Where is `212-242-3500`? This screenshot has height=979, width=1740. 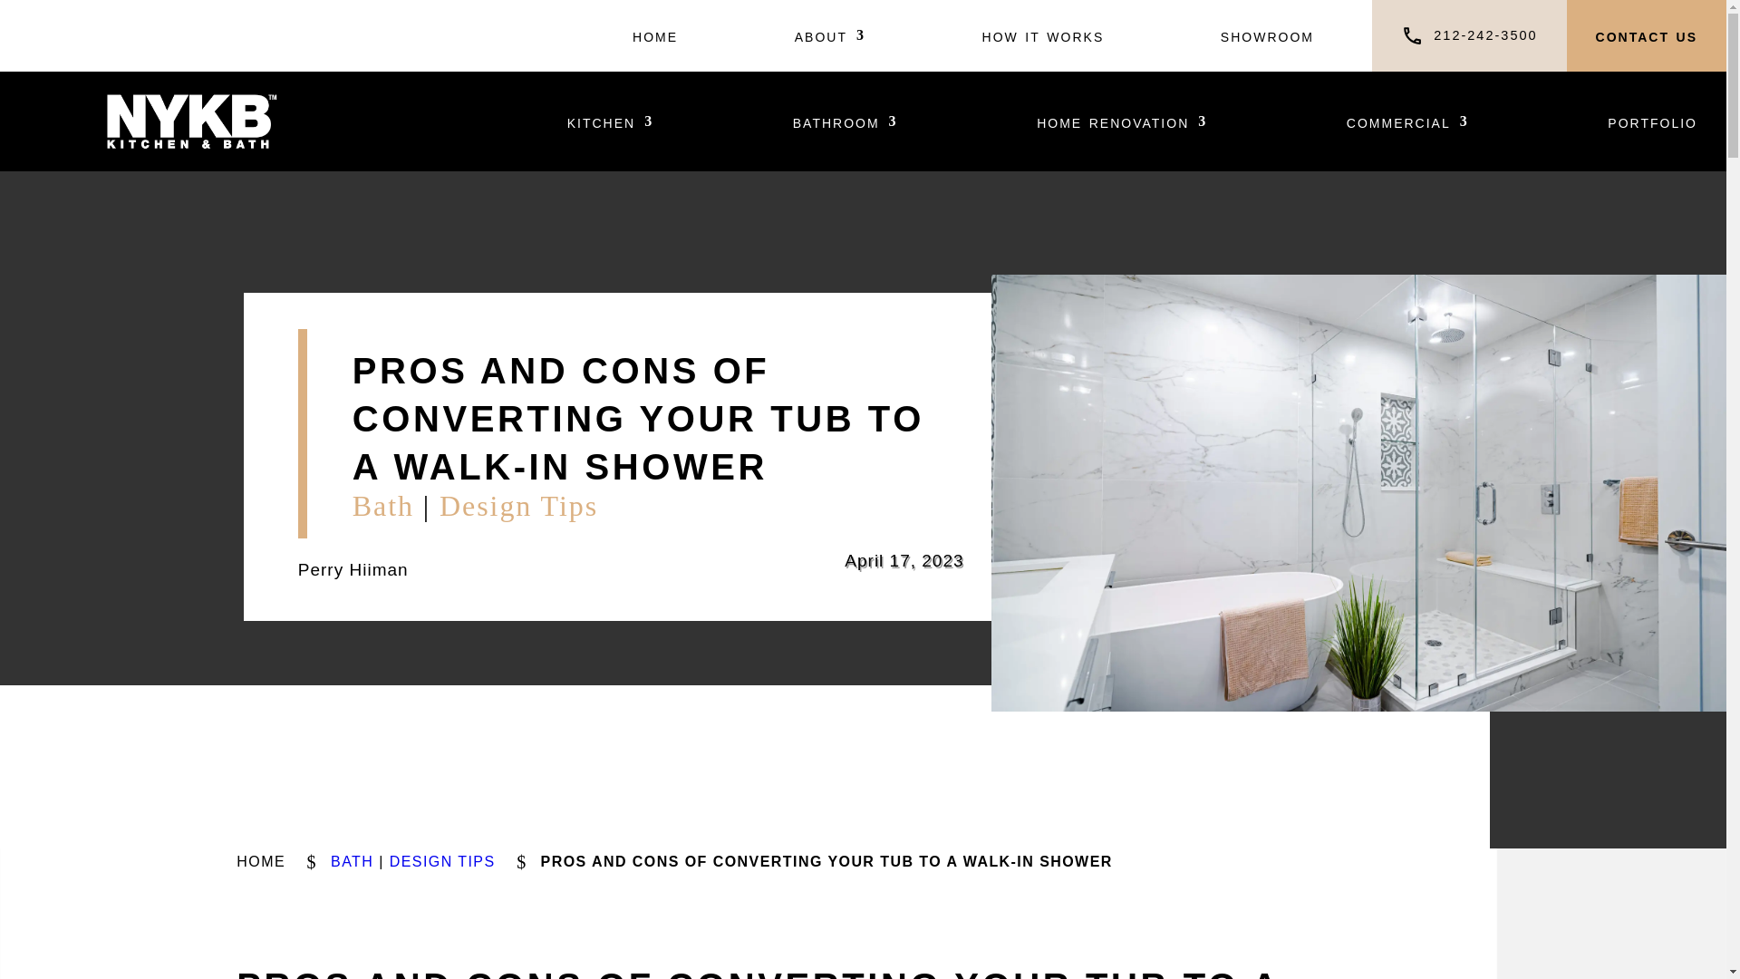
212-242-3500 is located at coordinates (1484, 35).